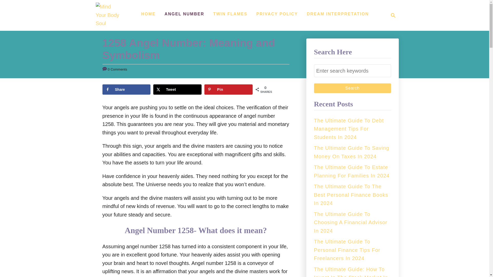 The width and height of the screenshot is (493, 277). What do you see at coordinates (177, 90) in the screenshot?
I see `Tweet` at bounding box center [177, 90].